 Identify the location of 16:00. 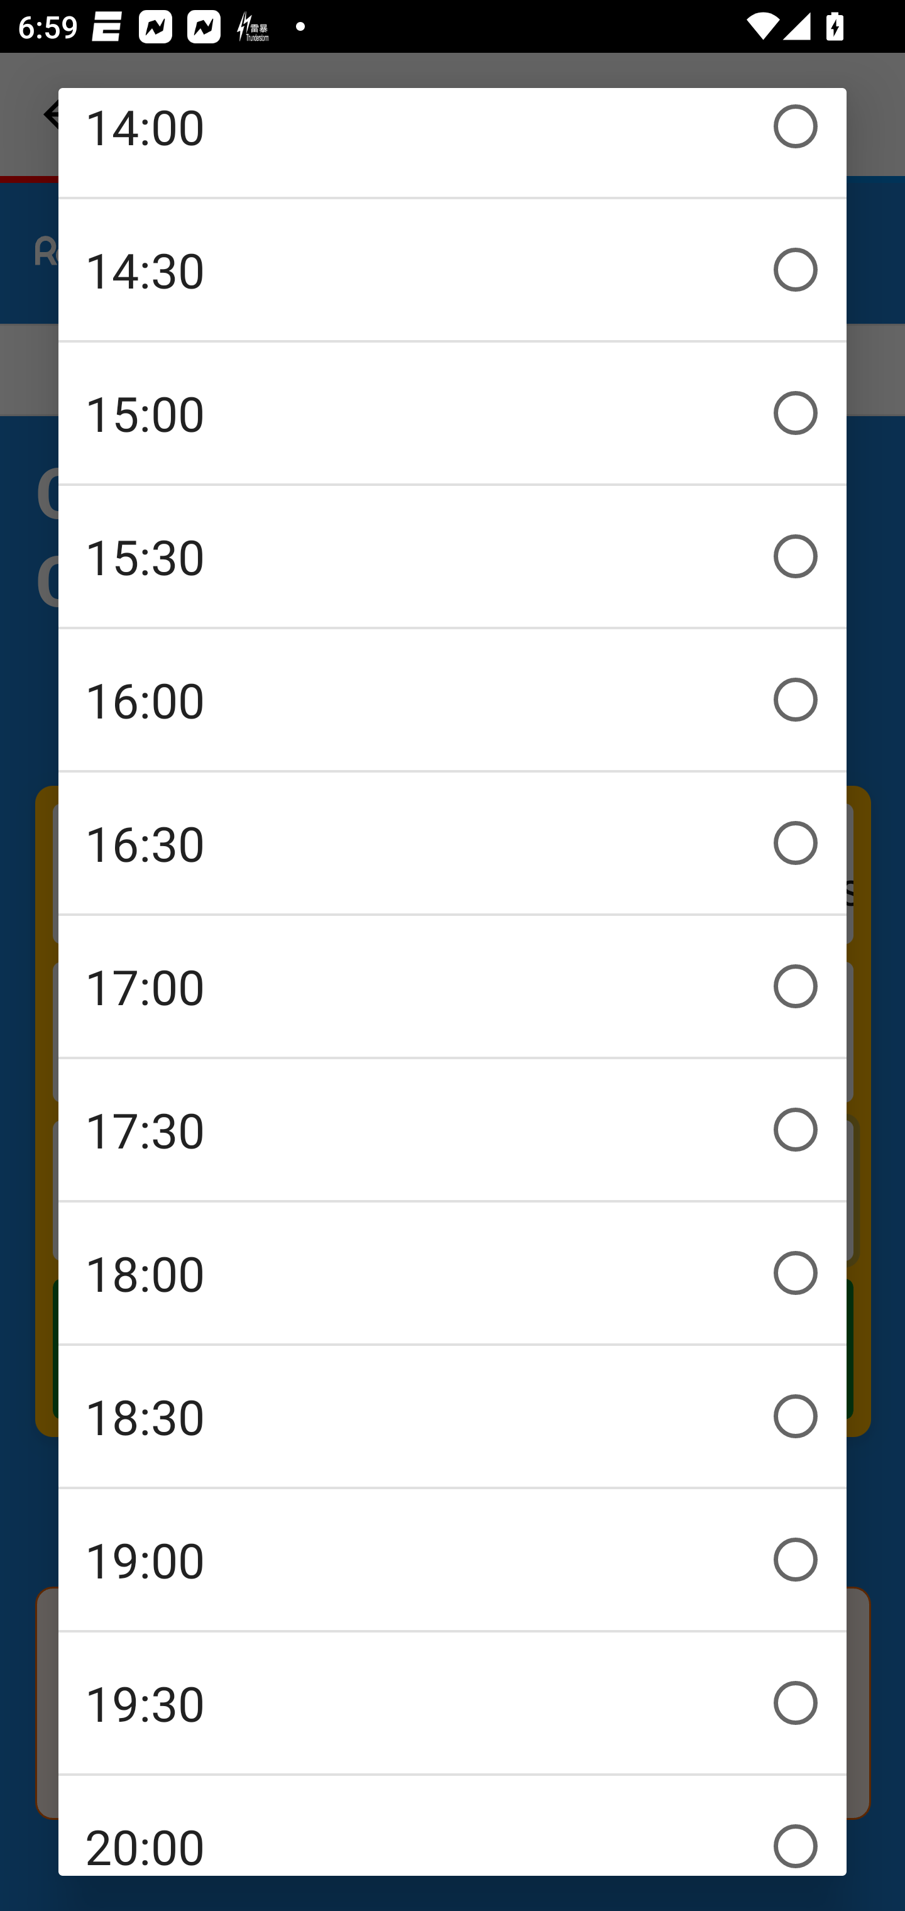
(452, 699).